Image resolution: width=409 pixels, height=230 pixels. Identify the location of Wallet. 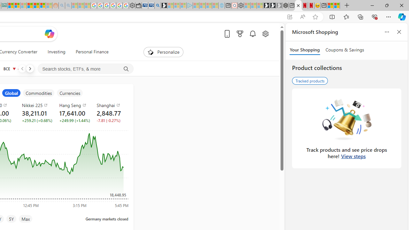
(138, 6).